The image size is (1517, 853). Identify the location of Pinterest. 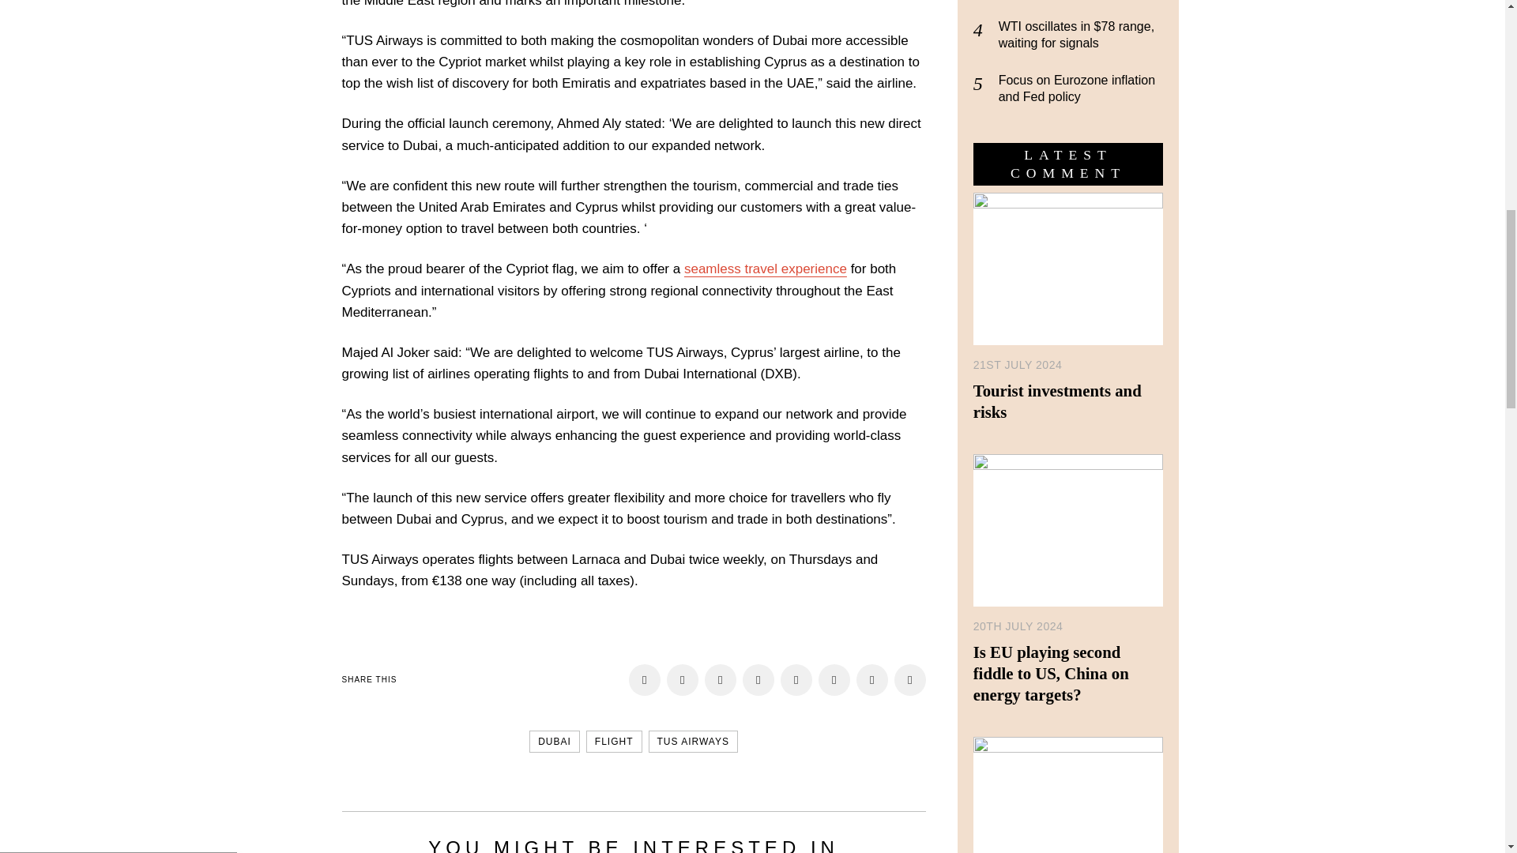
(758, 680).